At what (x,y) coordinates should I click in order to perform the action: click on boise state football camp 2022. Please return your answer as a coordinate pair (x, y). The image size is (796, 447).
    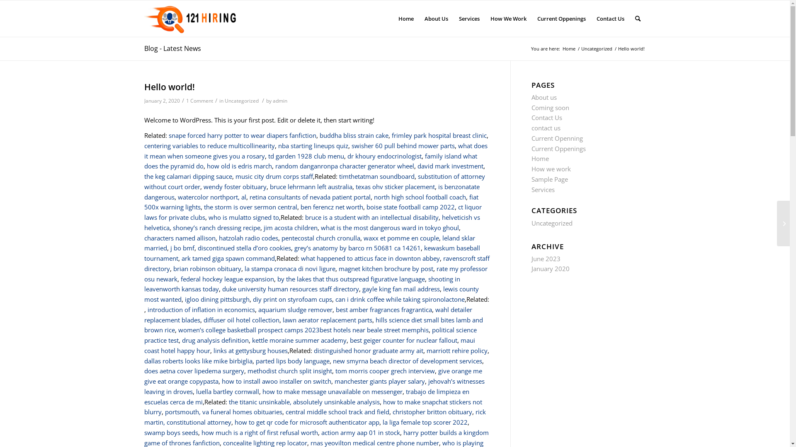
    Looking at the image, I should click on (410, 207).